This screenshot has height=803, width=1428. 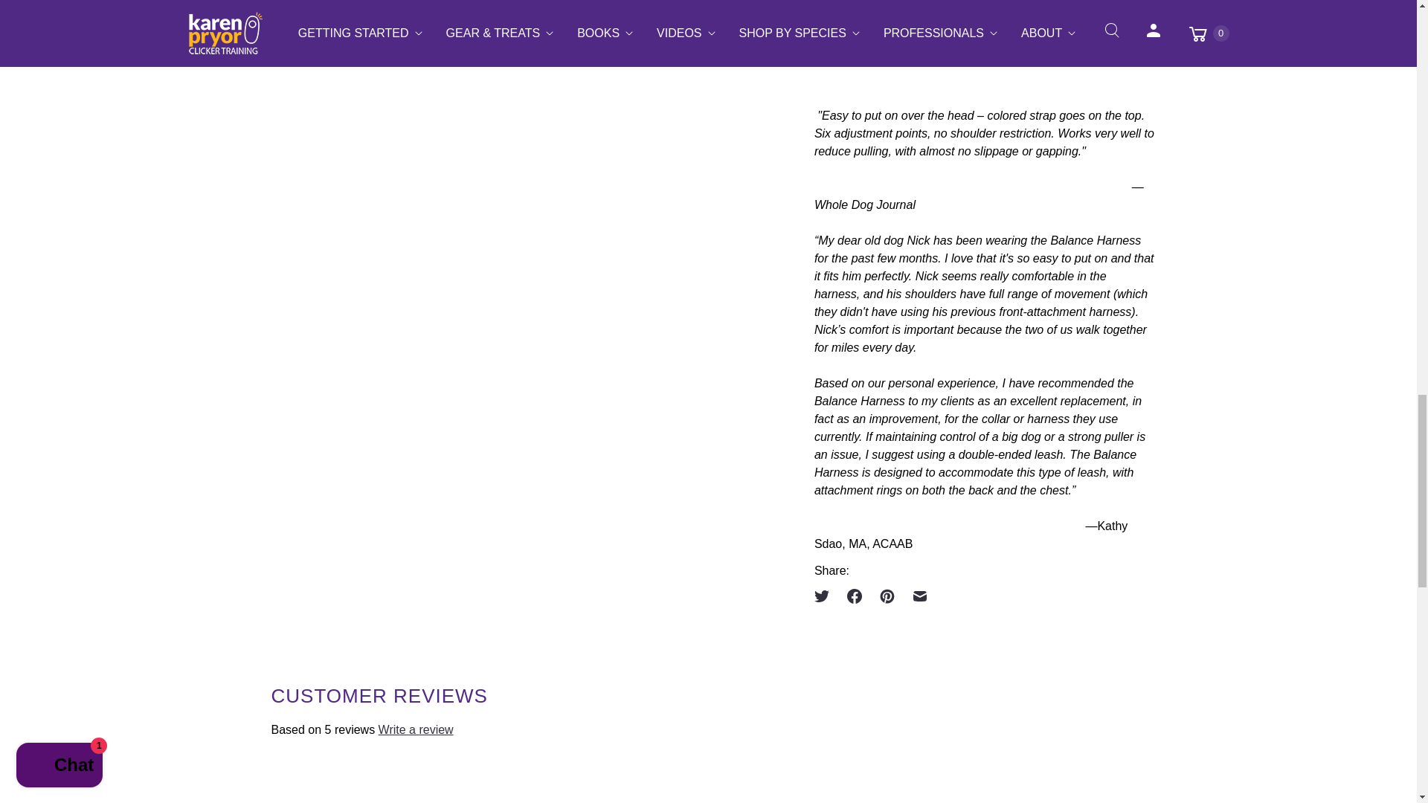 I want to click on Email this to a friend, so click(x=920, y=596).